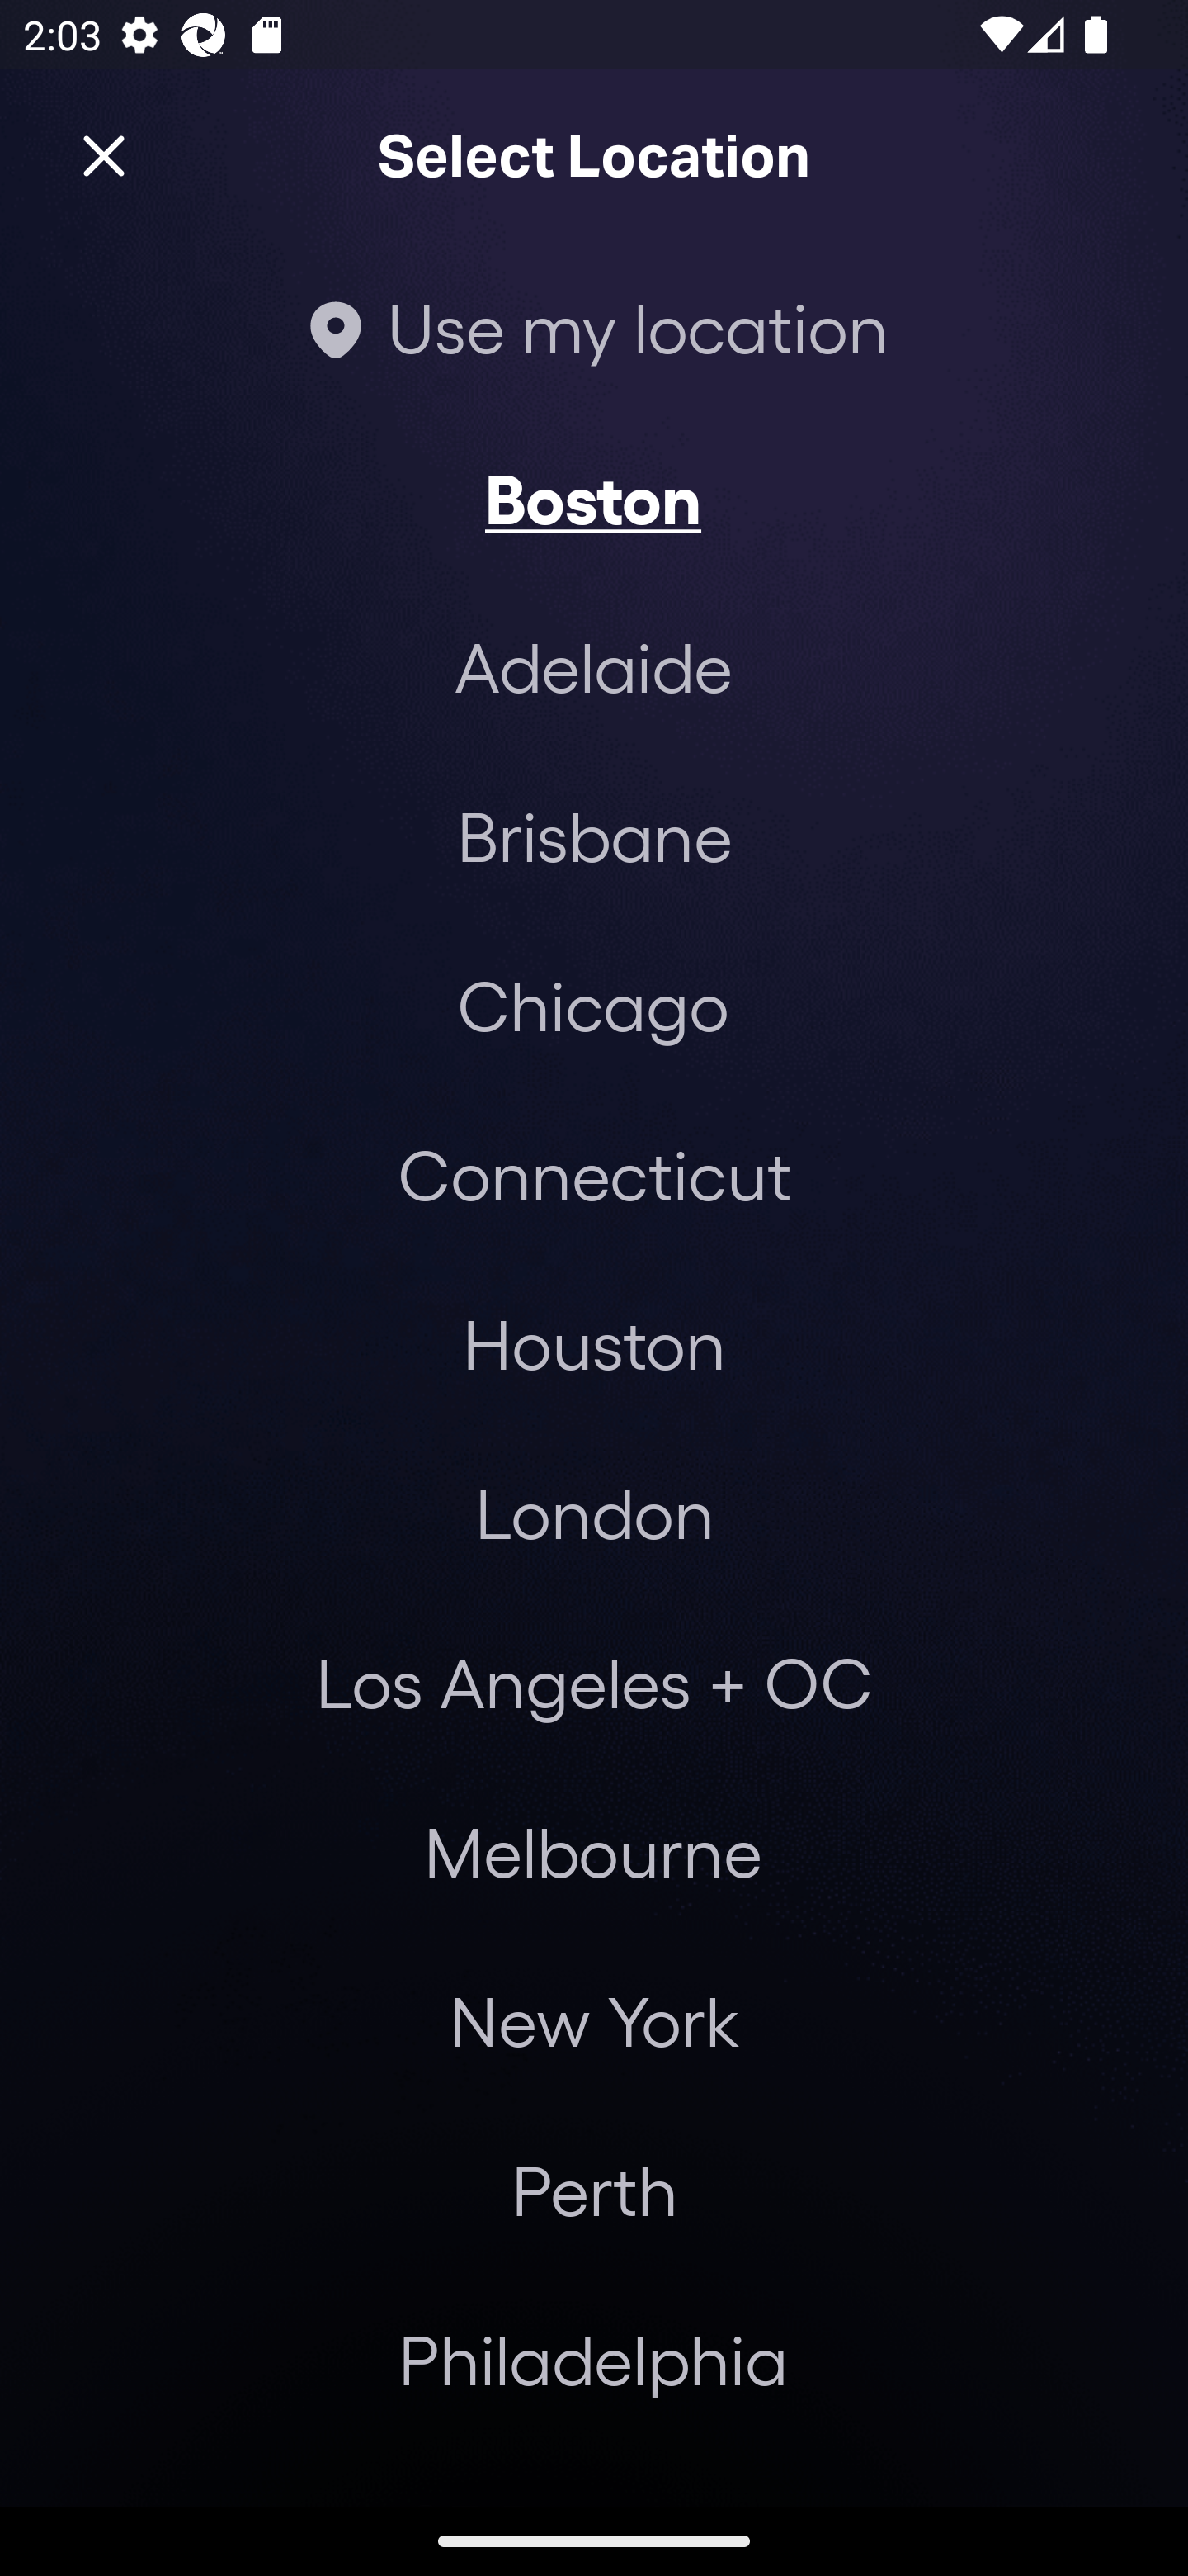  I want to click on    Use my location, so click(594, 327).